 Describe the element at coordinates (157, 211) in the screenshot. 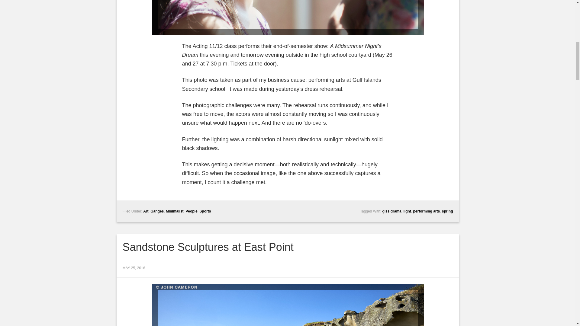

I see `Ganges` at that location.